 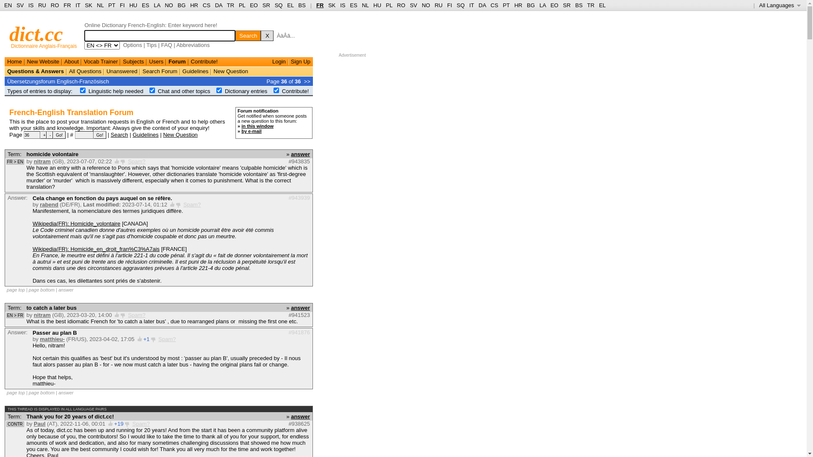 I want to click on EL, so click(x=290, y=5).